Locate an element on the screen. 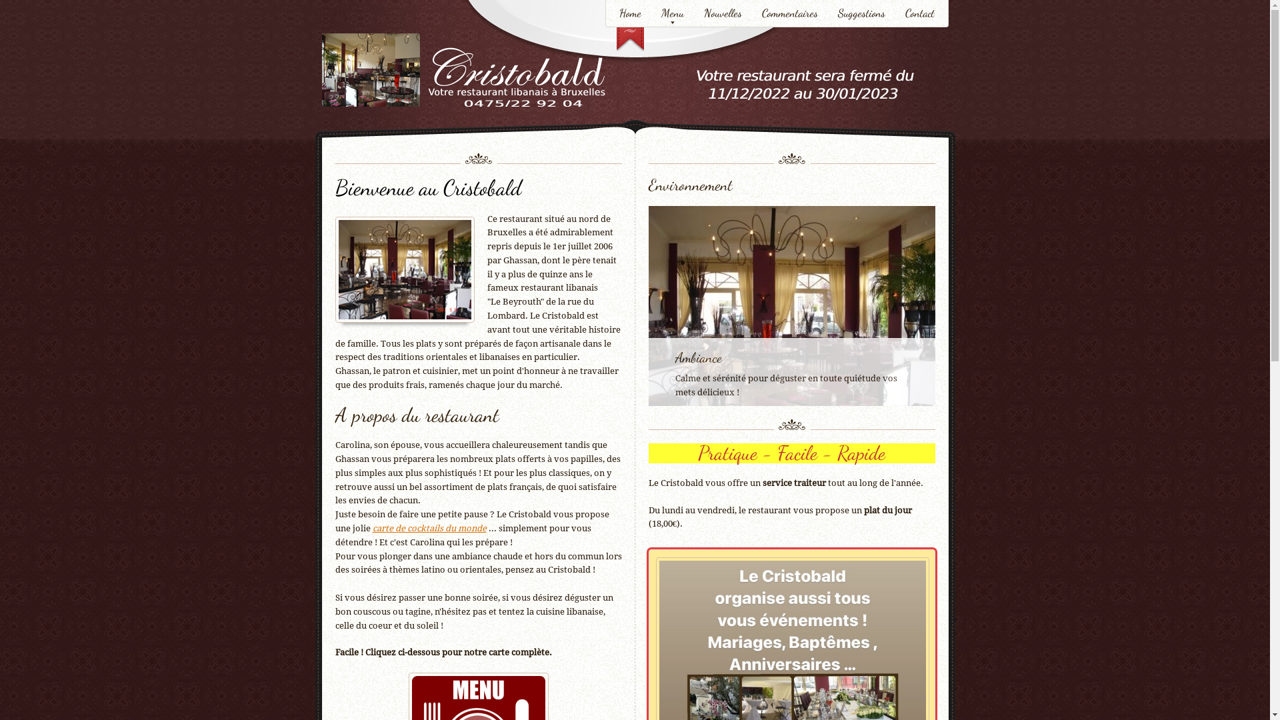 This screenshot has height=720, width=1280. Nouvelles is located at coordinates (723, 15).